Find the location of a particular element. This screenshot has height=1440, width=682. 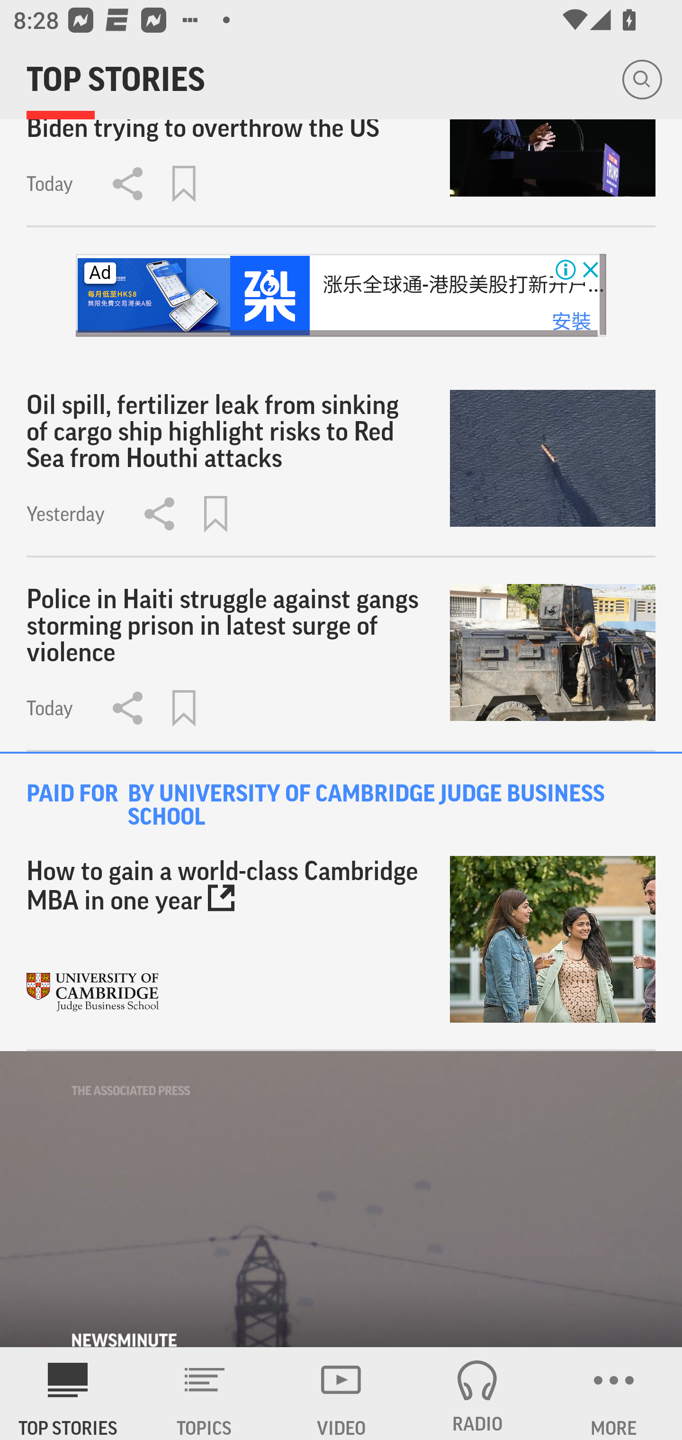

安裝 is located at coordinates (571, 322).